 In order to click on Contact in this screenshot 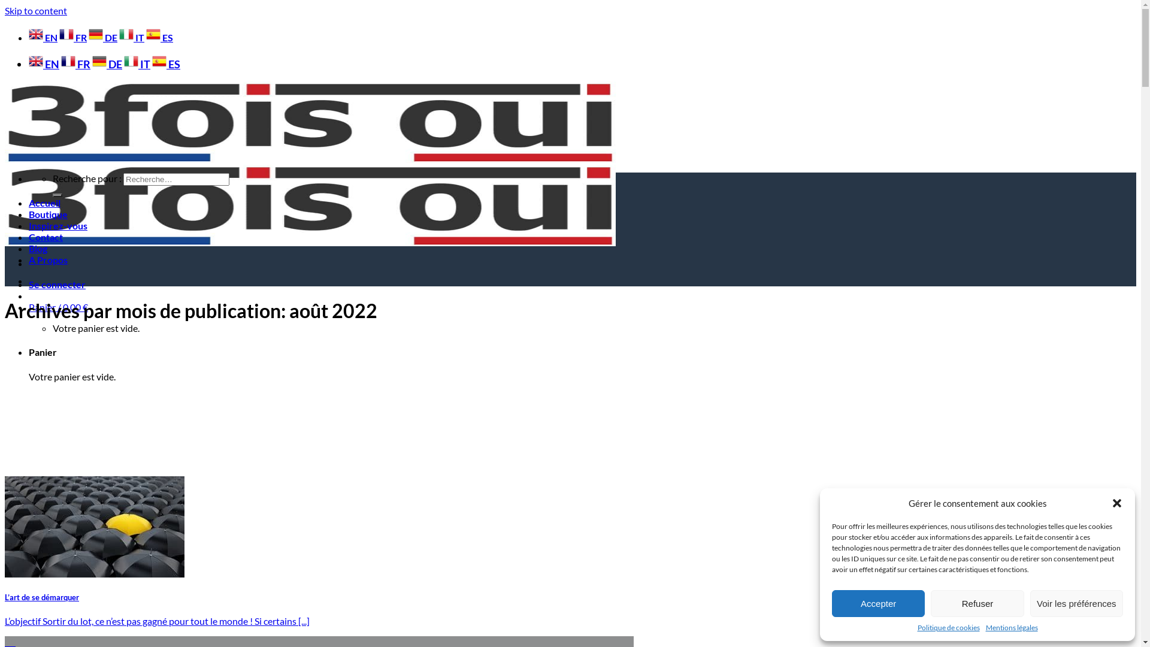, I will do `click(46, 237)`.